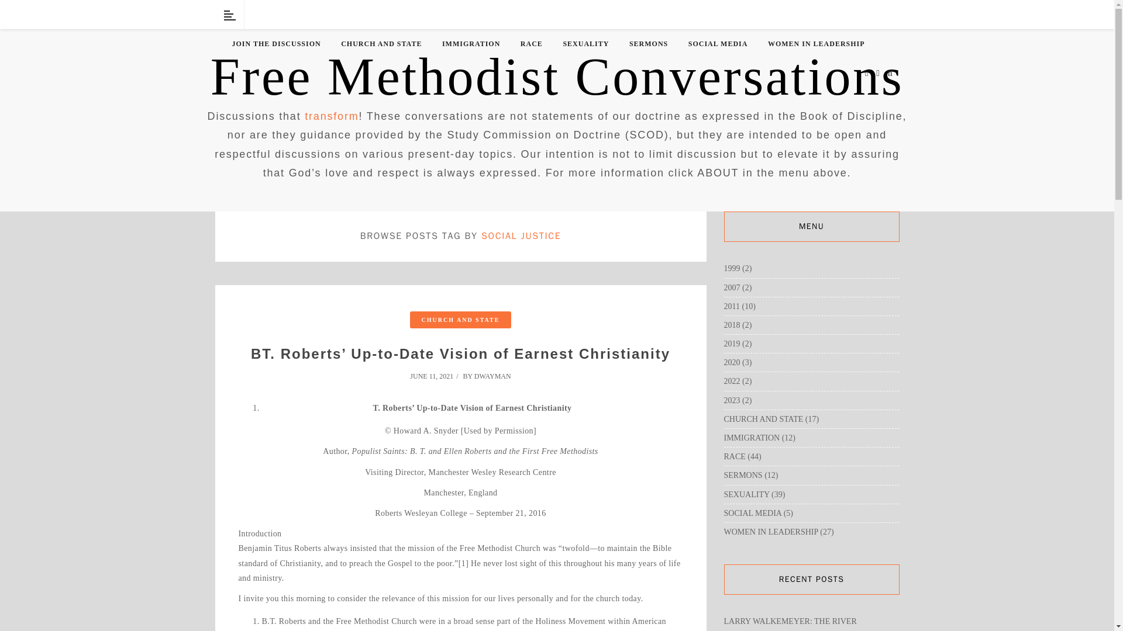 This screenshot has width=1123, height=631. Describe the element at coordinates (648, 44) in the screenshot. I see `SERMONS` at that location.